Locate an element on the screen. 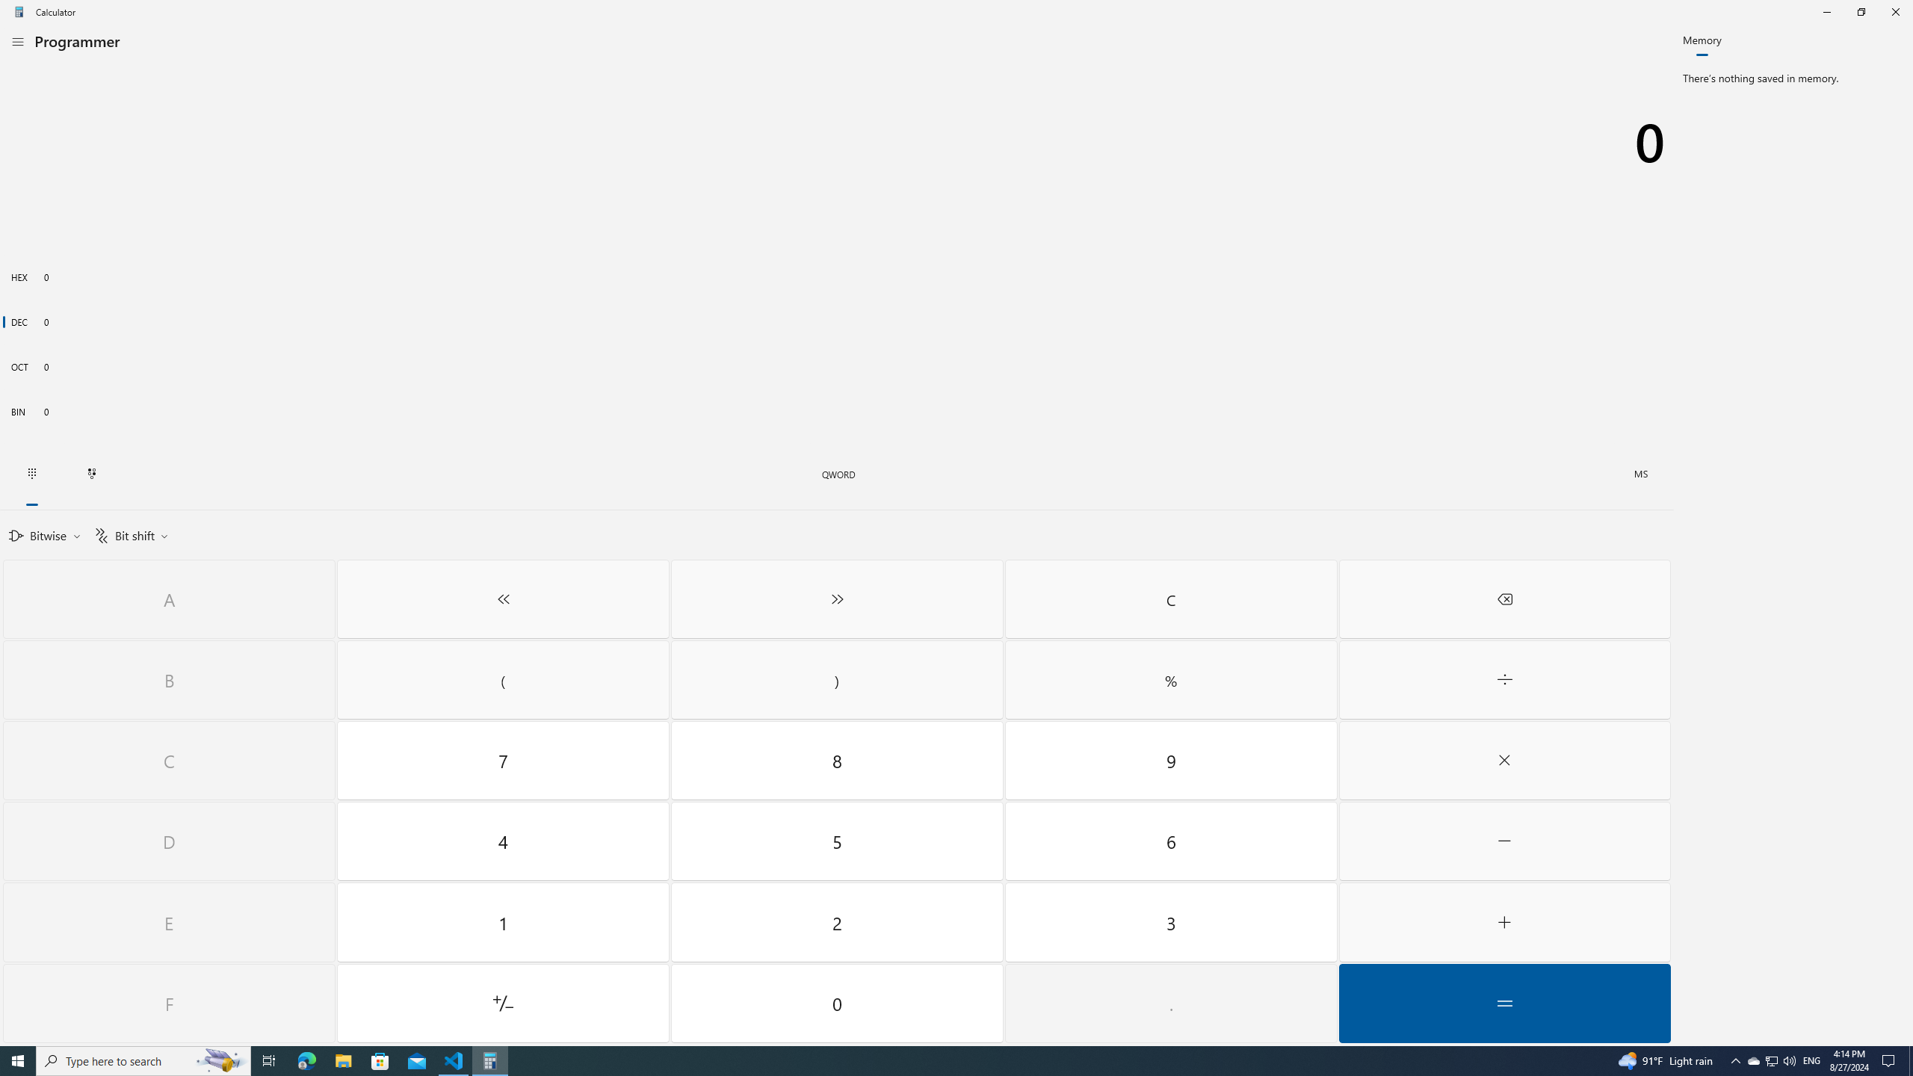  Open Navigation is located at coordinates (1170, 841).